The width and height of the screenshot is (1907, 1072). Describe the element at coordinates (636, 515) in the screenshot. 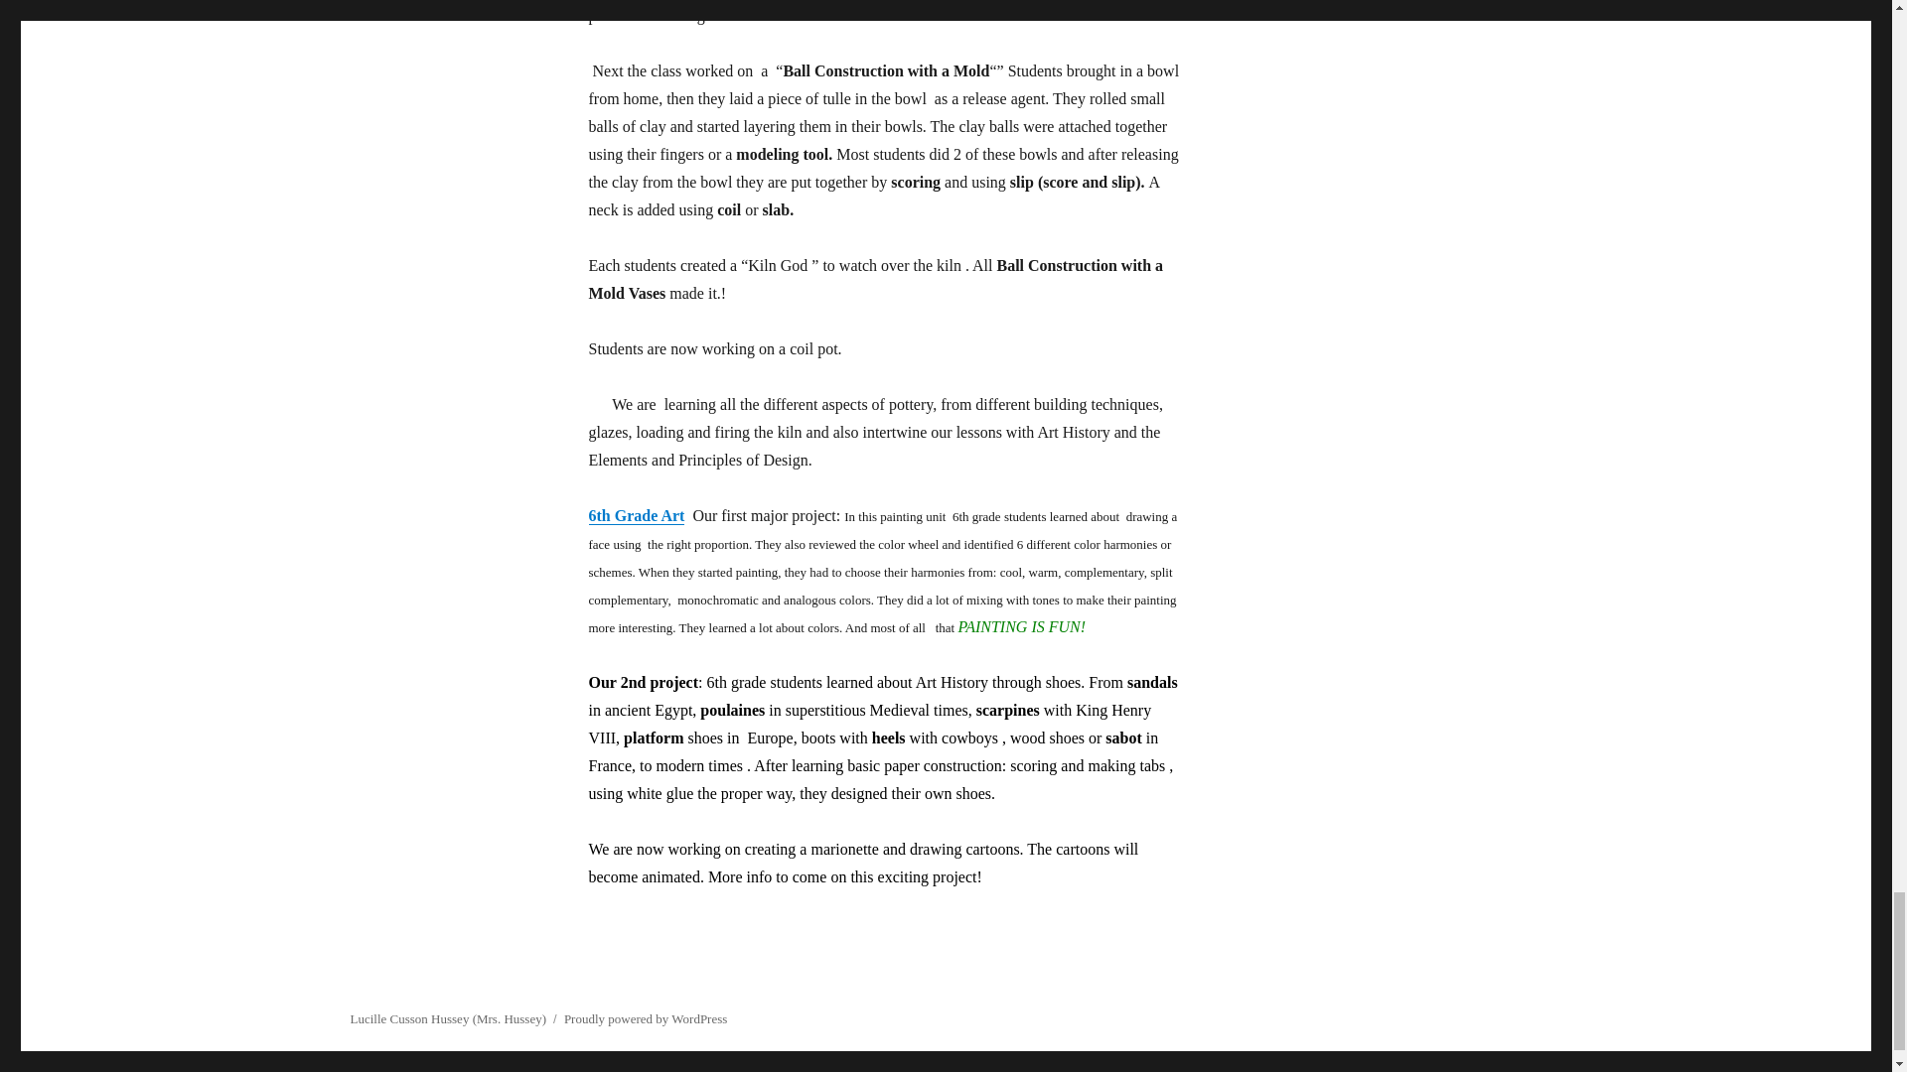

I see `6th Grade Art` at that location.